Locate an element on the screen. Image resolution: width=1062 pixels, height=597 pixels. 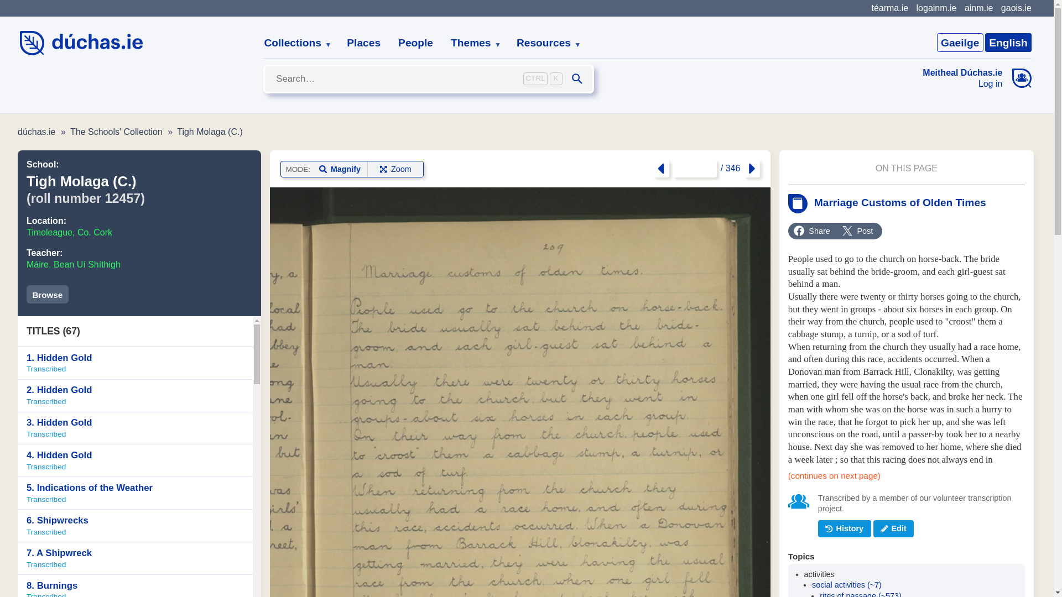
Resources is located at coordinates (978, 8).